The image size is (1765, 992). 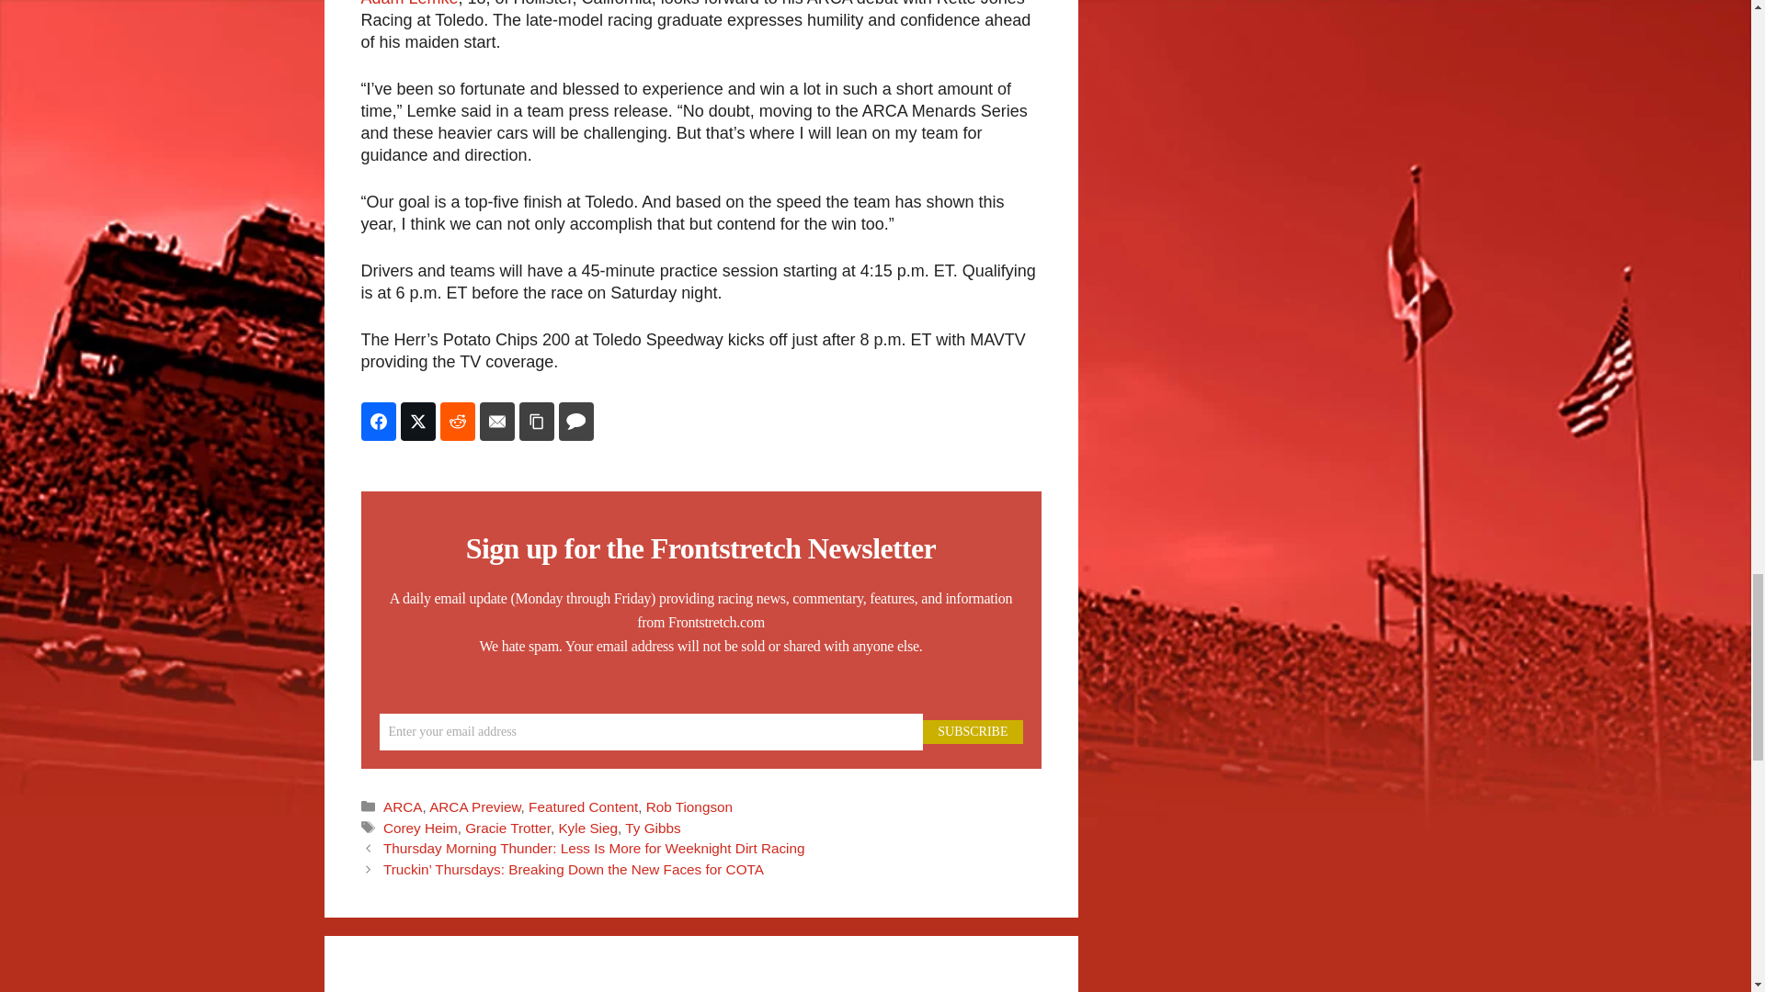 I want to click on ARCA, so click(x=403, y=806).